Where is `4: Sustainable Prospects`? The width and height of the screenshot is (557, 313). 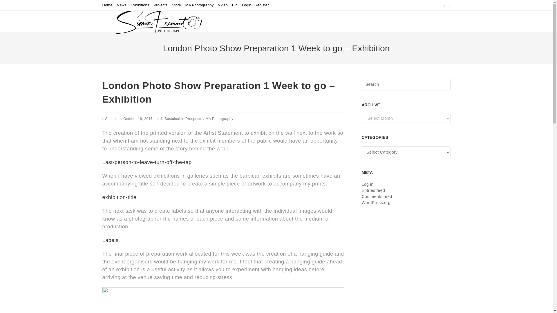 4: Sustainable Prospects is located at coordinates (181, 119).